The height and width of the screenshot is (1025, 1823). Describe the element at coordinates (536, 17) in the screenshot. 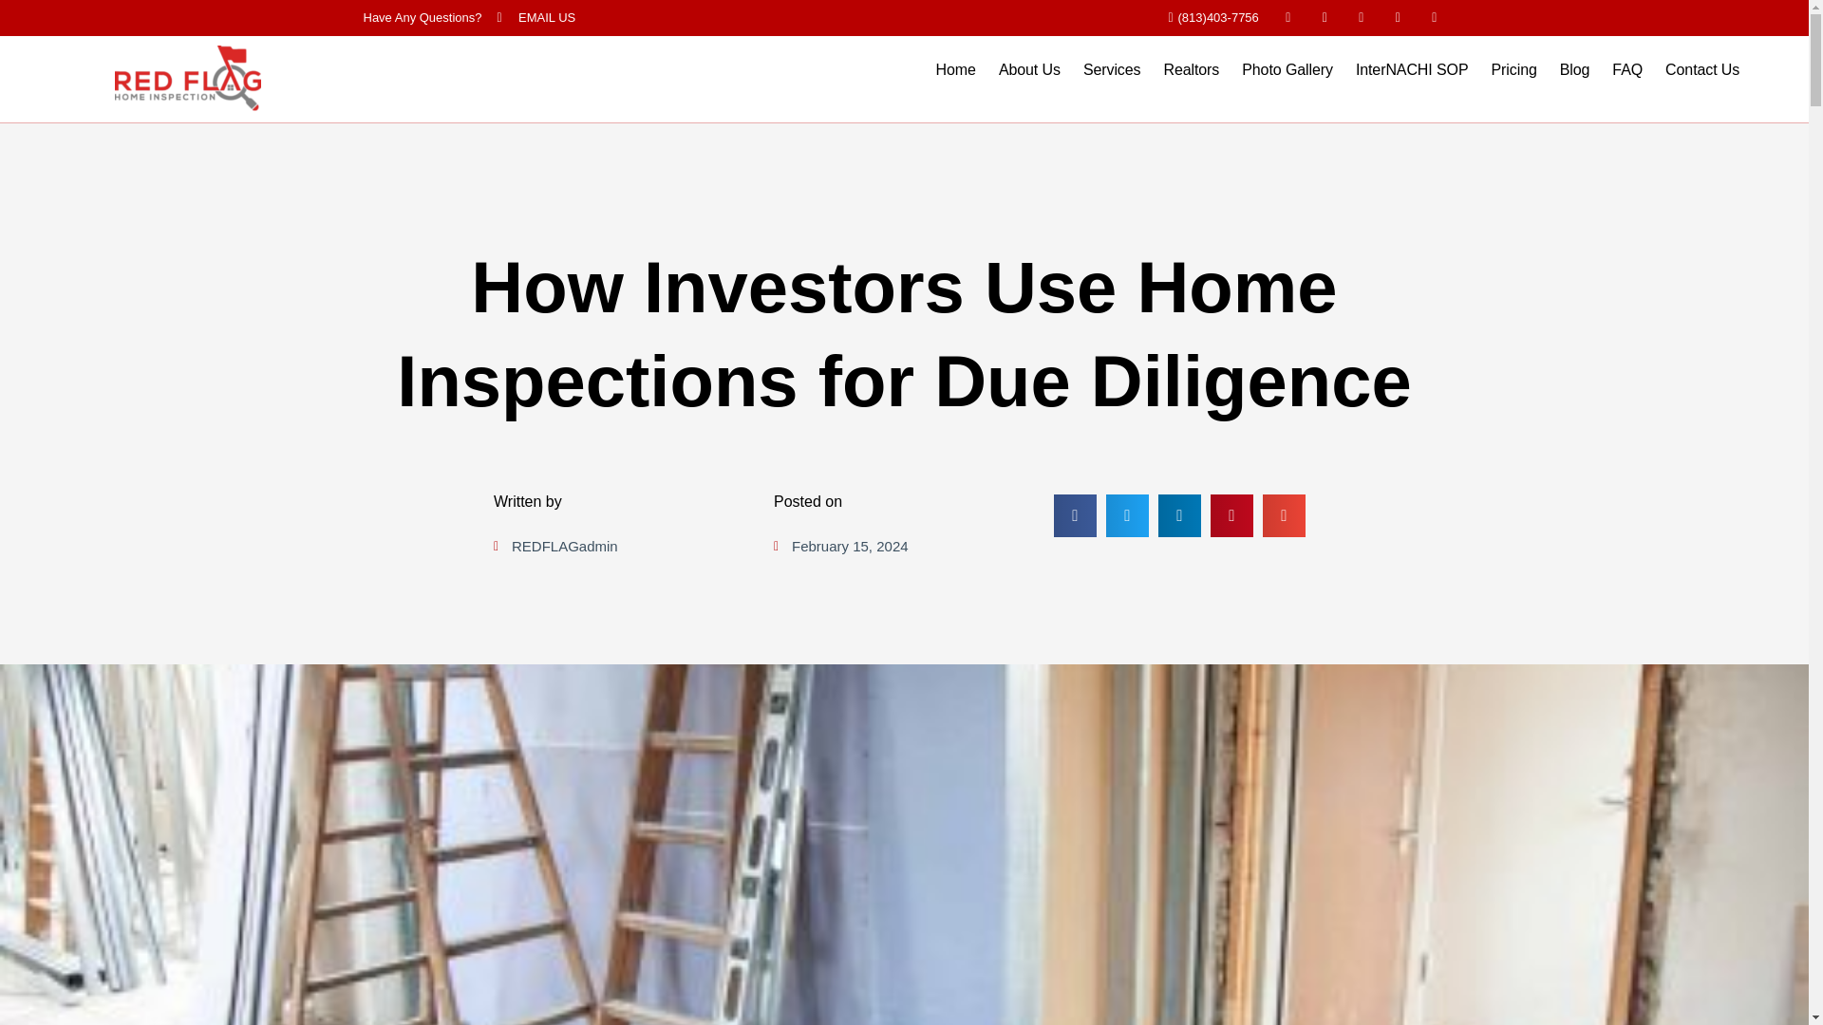

I see `EMAIL US` at that location.